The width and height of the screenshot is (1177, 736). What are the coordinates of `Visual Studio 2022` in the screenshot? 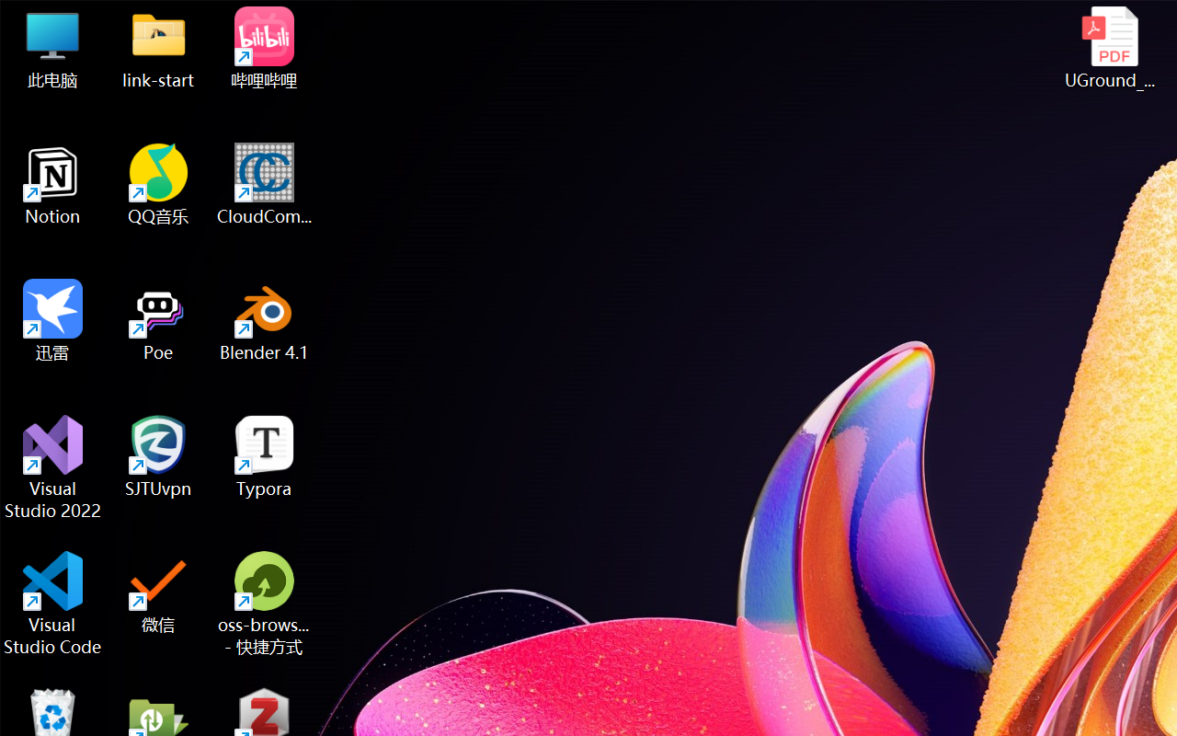 It's located at (53, 467).